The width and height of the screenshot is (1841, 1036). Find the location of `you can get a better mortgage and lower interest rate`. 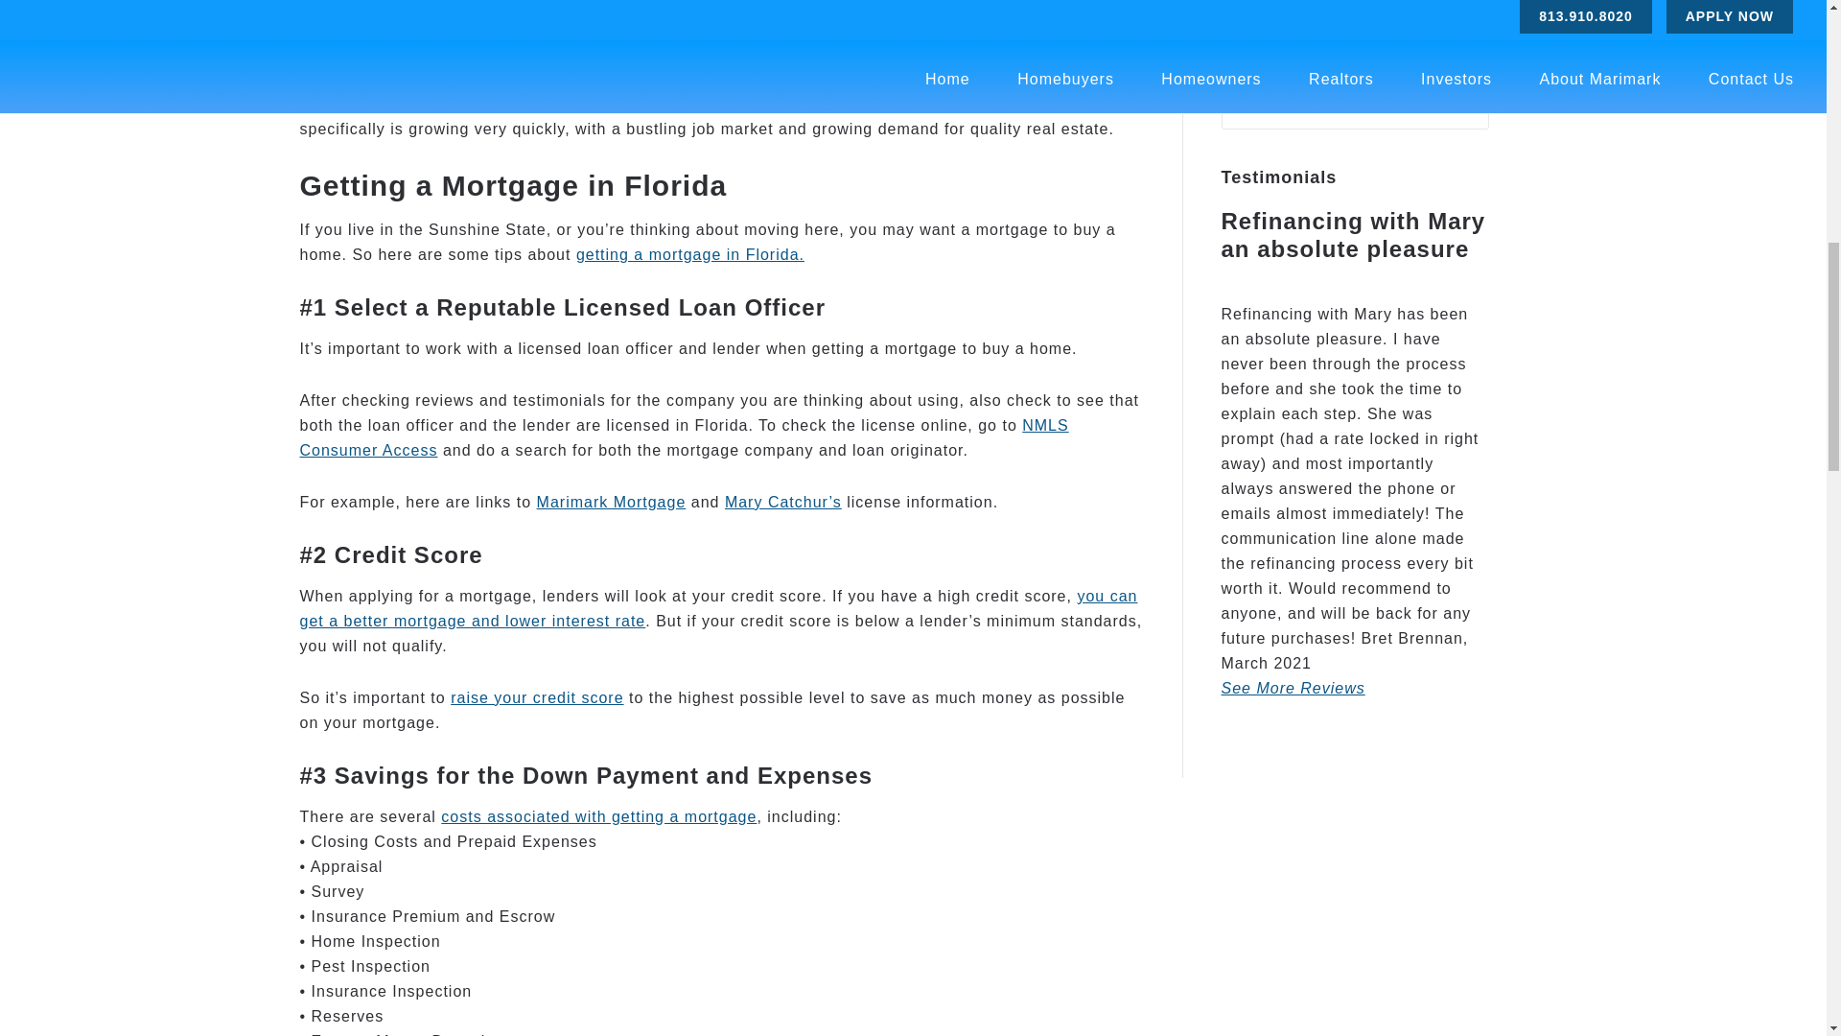

you can get a better mortgage and lower interest rate is located at coordinates (717, 608).